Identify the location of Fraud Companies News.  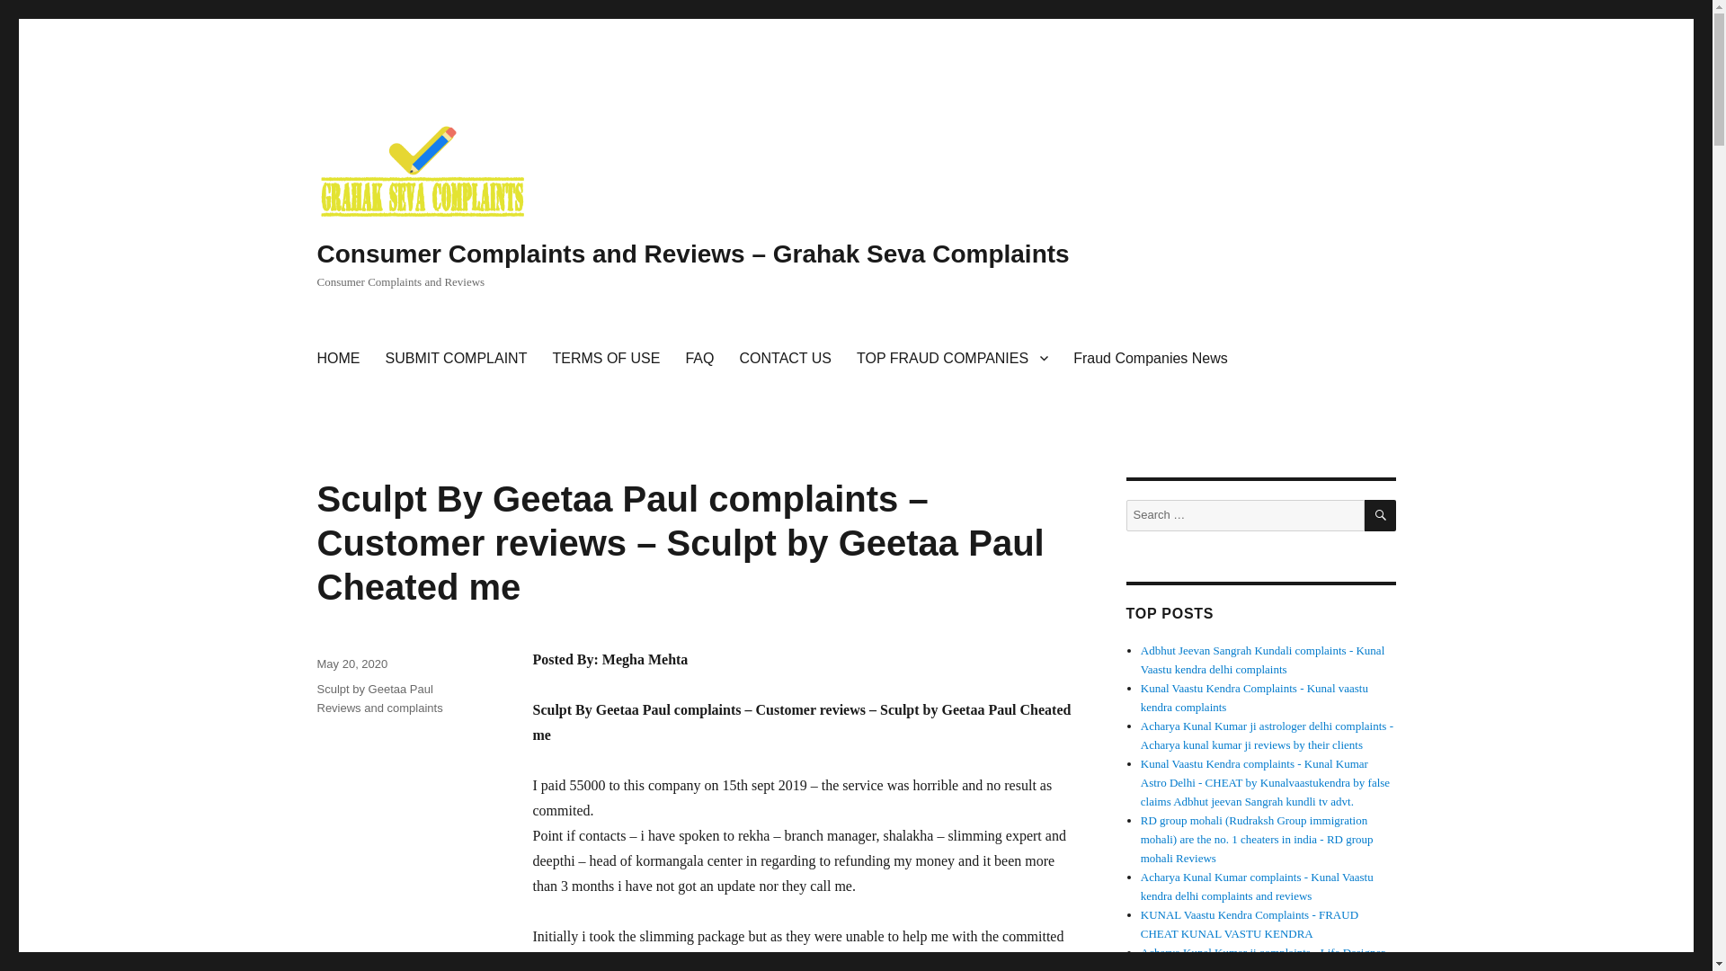
(1151, 358).